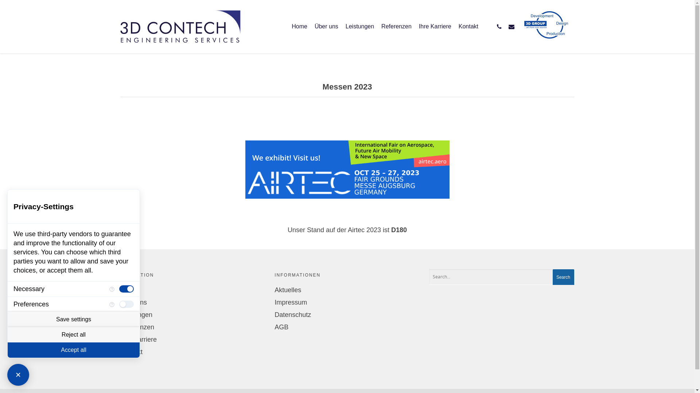  What do you see at coordinates (435, 32) in the screenshot?
I see `Ihre Karriere` at bounding box center [435, 32].